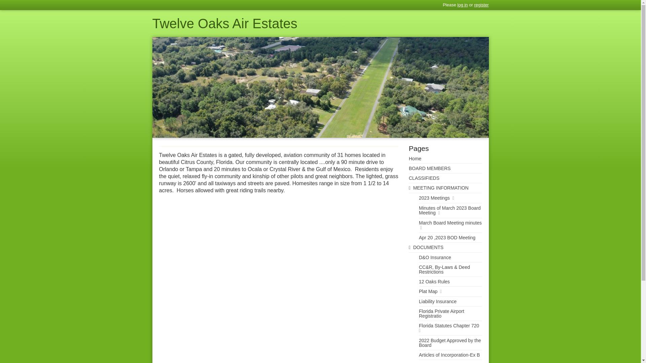 This screenshot has height=363, width=646. What do you see at coordinates (445, 270) in the screenshot?
I see `CC&R, By-Laws & Deed Restrictions` at bounding box center [445, 270].